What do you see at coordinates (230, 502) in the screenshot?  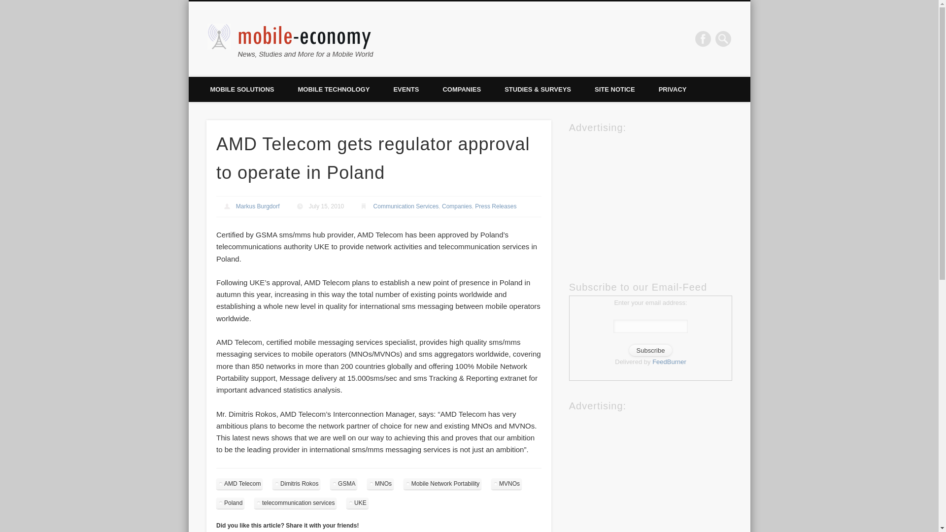 I see `Poland` at bounding box center [230, 502].